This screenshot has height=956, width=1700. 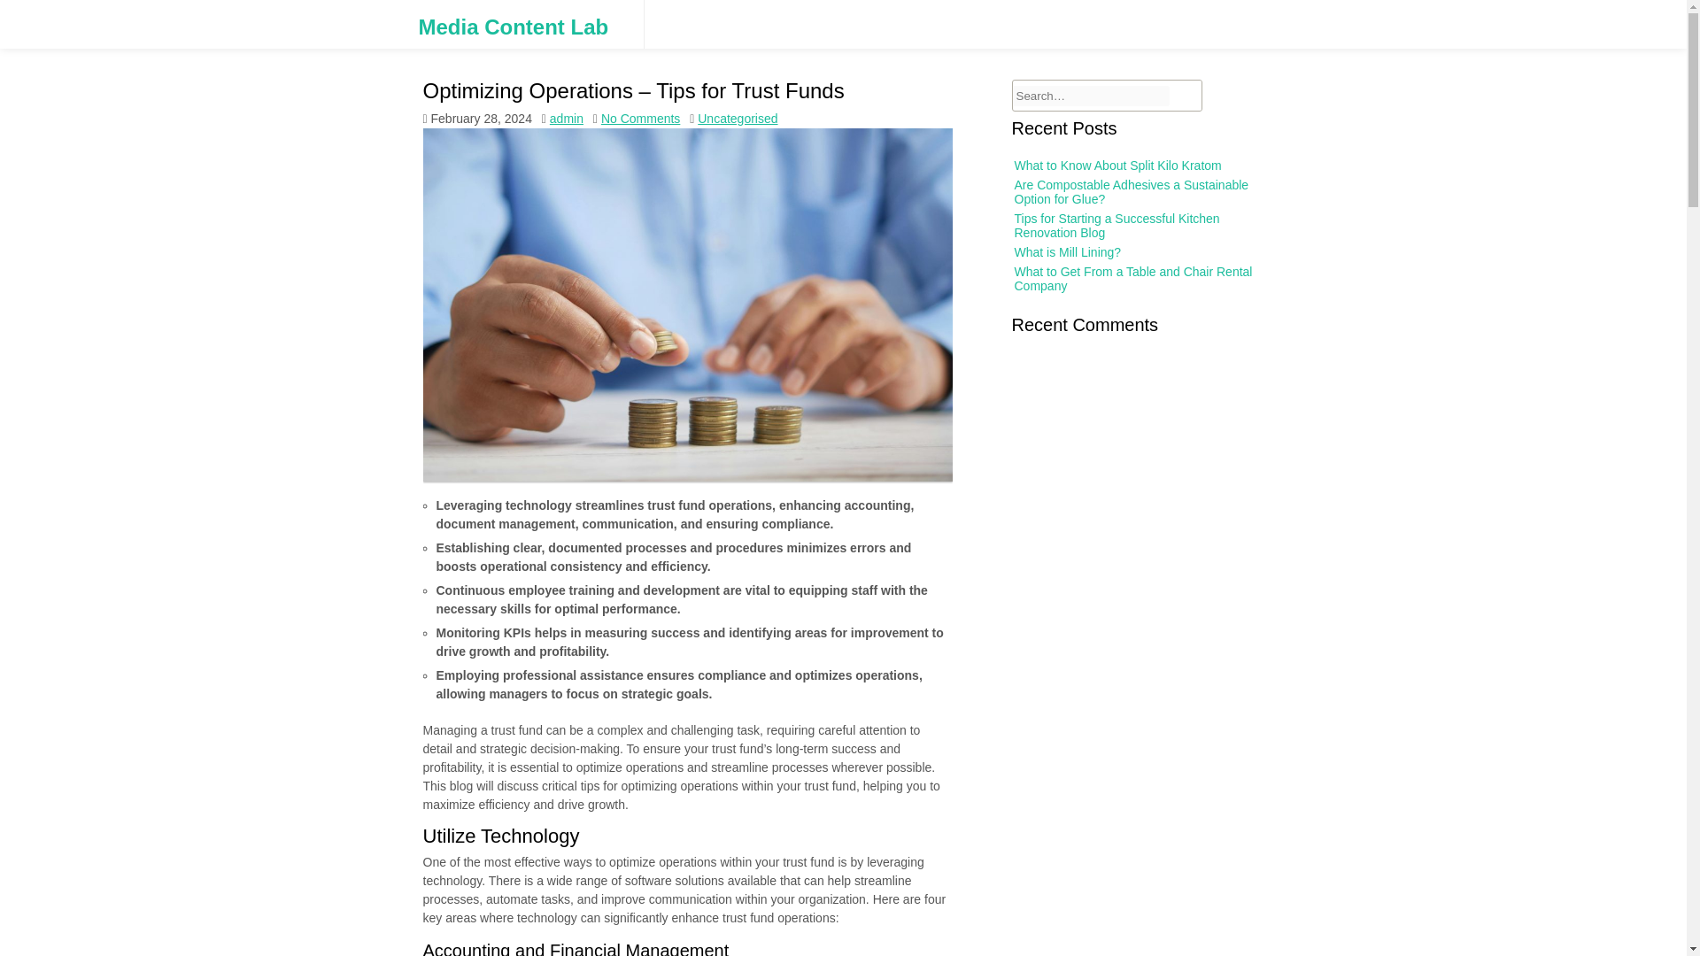 What do you see at coordinates (737, 119) in the screenshot?
I see `Uncategorised` at bounding box center [737, 119].